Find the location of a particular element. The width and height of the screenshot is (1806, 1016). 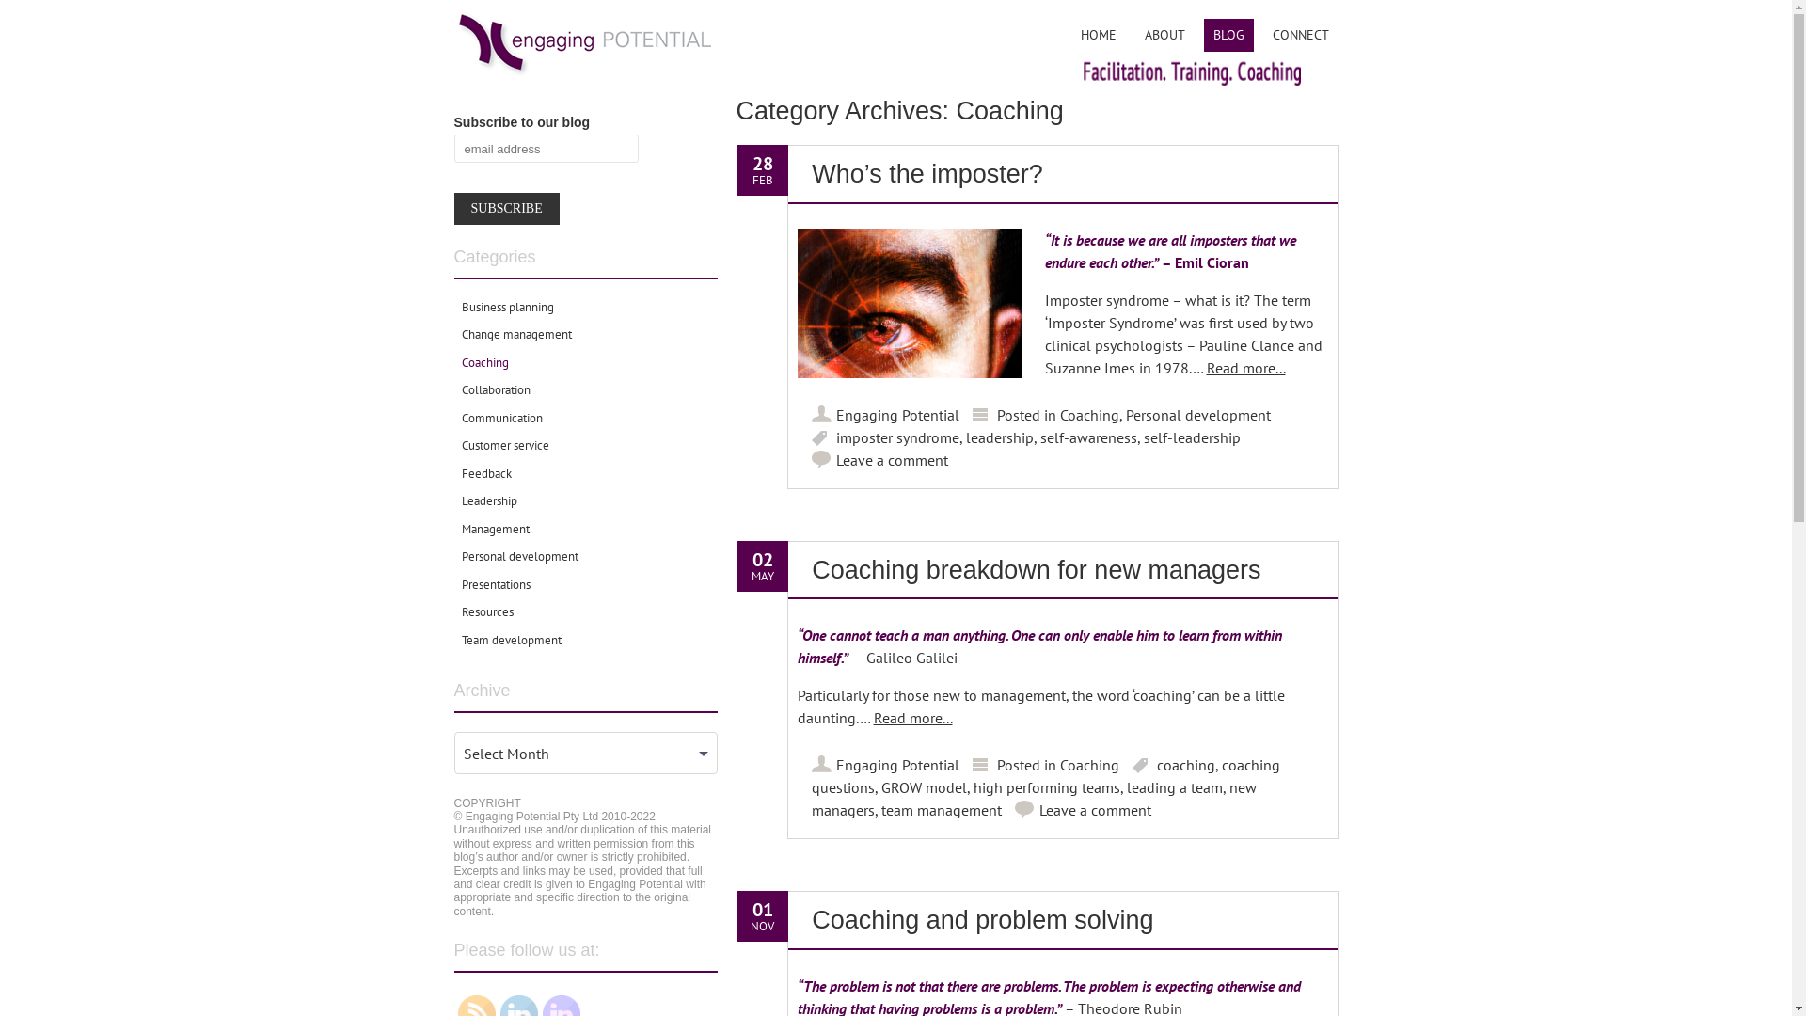

ABOUT is located at coordinates (1164, 36).